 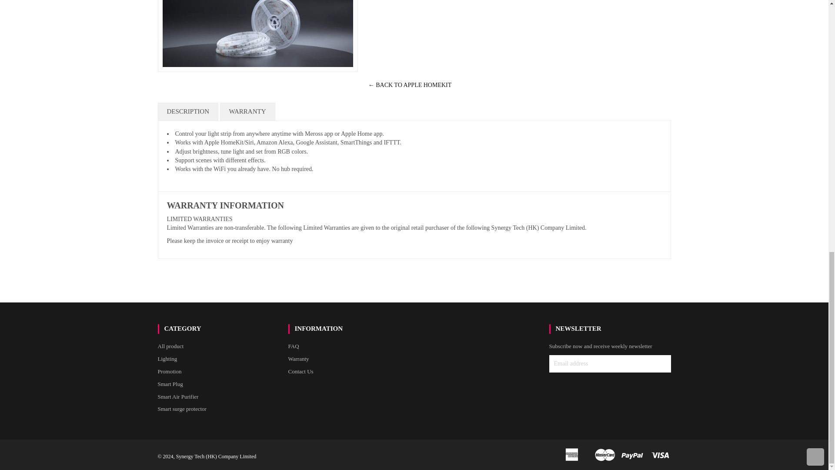 I want to click on Smart surge protector, so click(x=182, y=409).